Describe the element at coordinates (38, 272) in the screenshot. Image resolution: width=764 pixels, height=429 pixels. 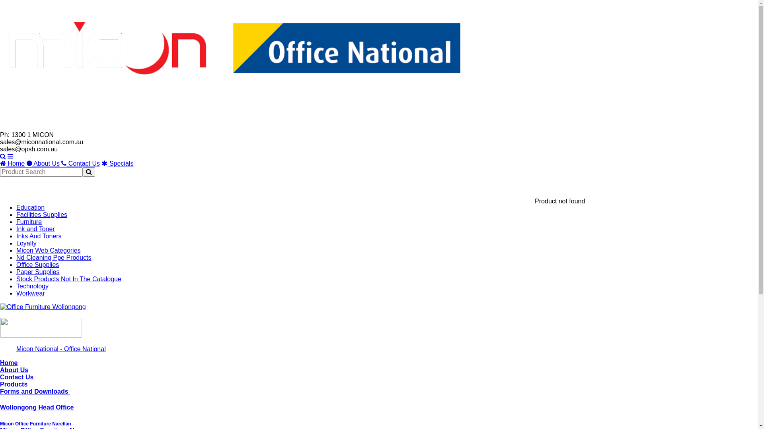
I see `Paper Supplies` at that location.